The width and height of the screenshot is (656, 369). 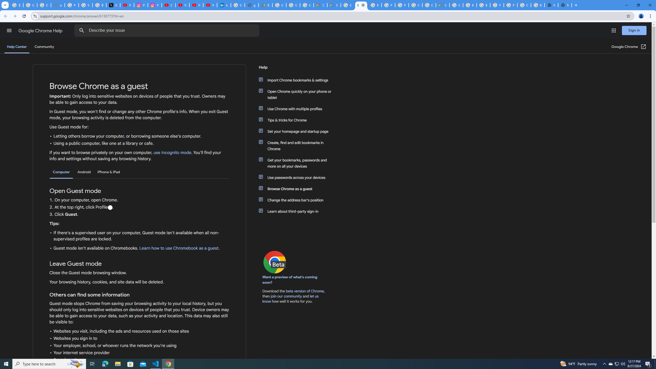 What do you see at coordinates (113, 5) in the screenshot?
I see `X` at bounding box center [113, 5].